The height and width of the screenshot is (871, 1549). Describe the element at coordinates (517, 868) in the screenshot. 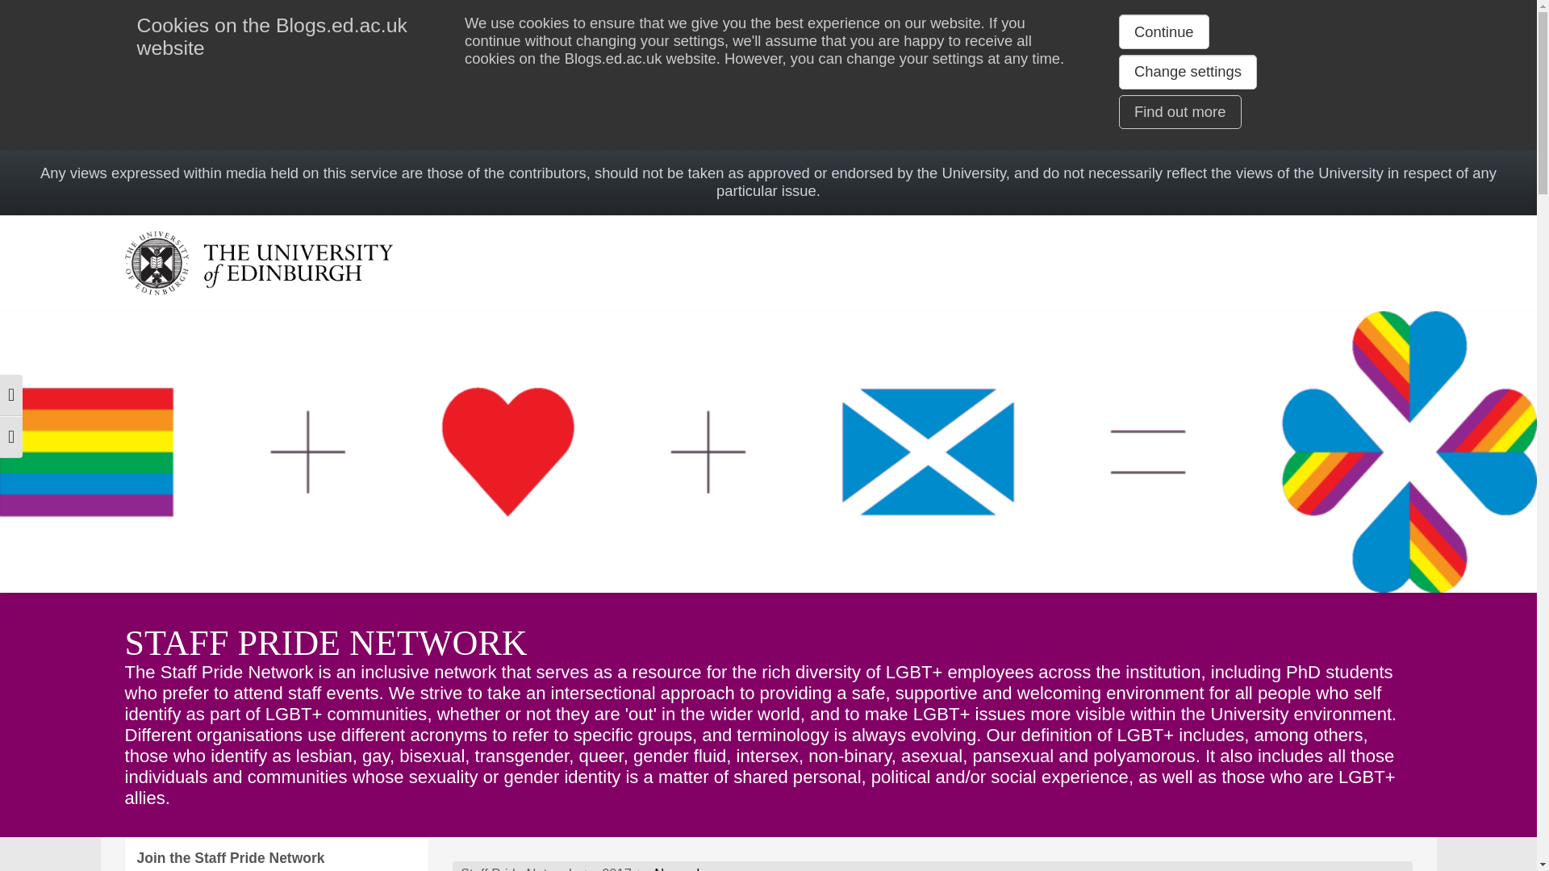

I see `Go to this blog's homepage.` at that location.